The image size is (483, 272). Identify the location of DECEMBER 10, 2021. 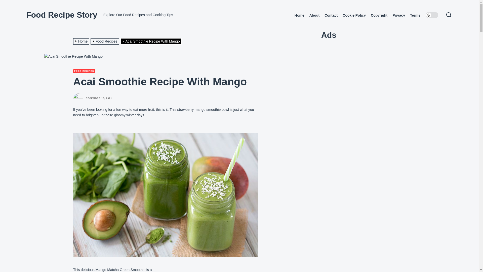
(99, 98).